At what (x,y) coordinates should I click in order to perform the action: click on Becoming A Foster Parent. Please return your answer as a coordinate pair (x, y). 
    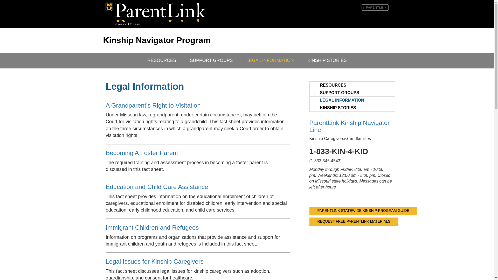
    Looking at the image, I should click on (142, 152).